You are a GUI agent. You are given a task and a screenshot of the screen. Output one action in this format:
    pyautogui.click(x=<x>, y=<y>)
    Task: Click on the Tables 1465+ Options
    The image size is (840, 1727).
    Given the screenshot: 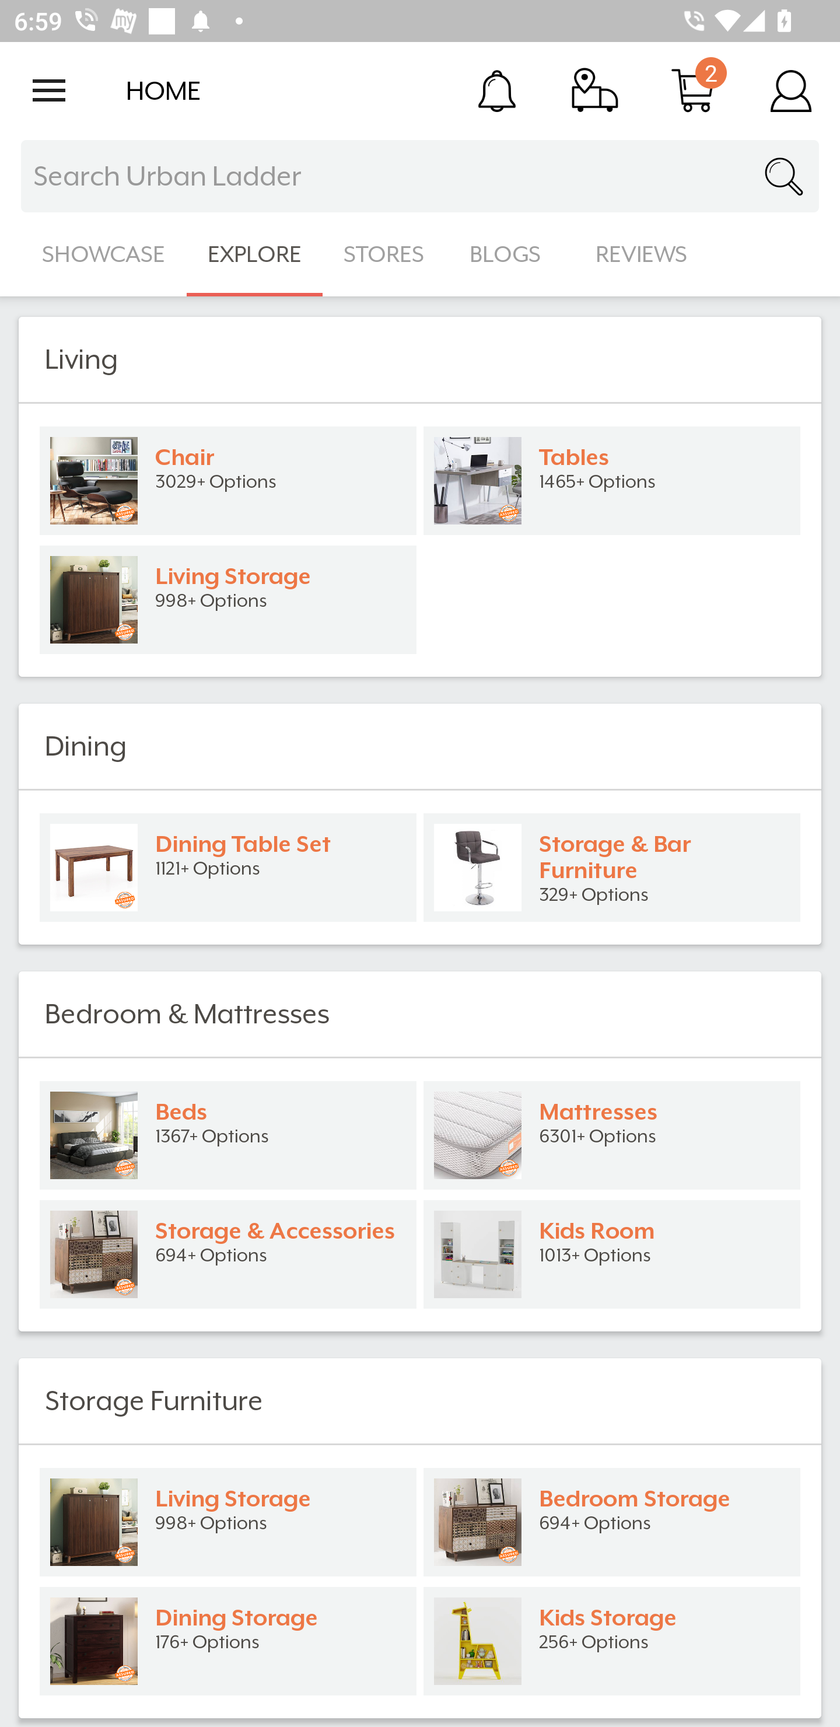 What is the action you would take?
    pyautogui.click(x=612, y=481)
    